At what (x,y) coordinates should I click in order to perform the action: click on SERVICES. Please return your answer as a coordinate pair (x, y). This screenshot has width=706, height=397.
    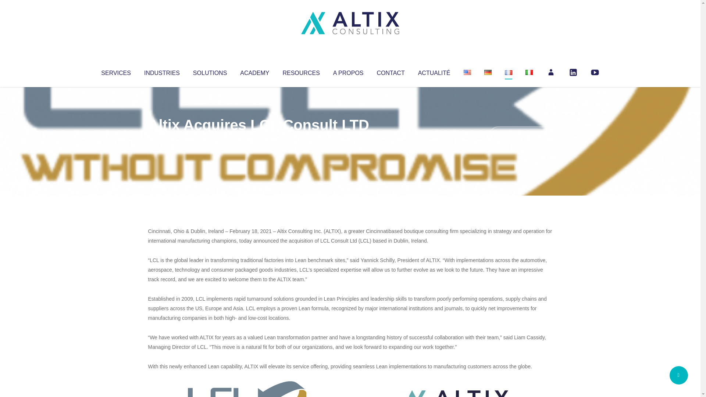
    Looking at the image, I should click on (115, 71).